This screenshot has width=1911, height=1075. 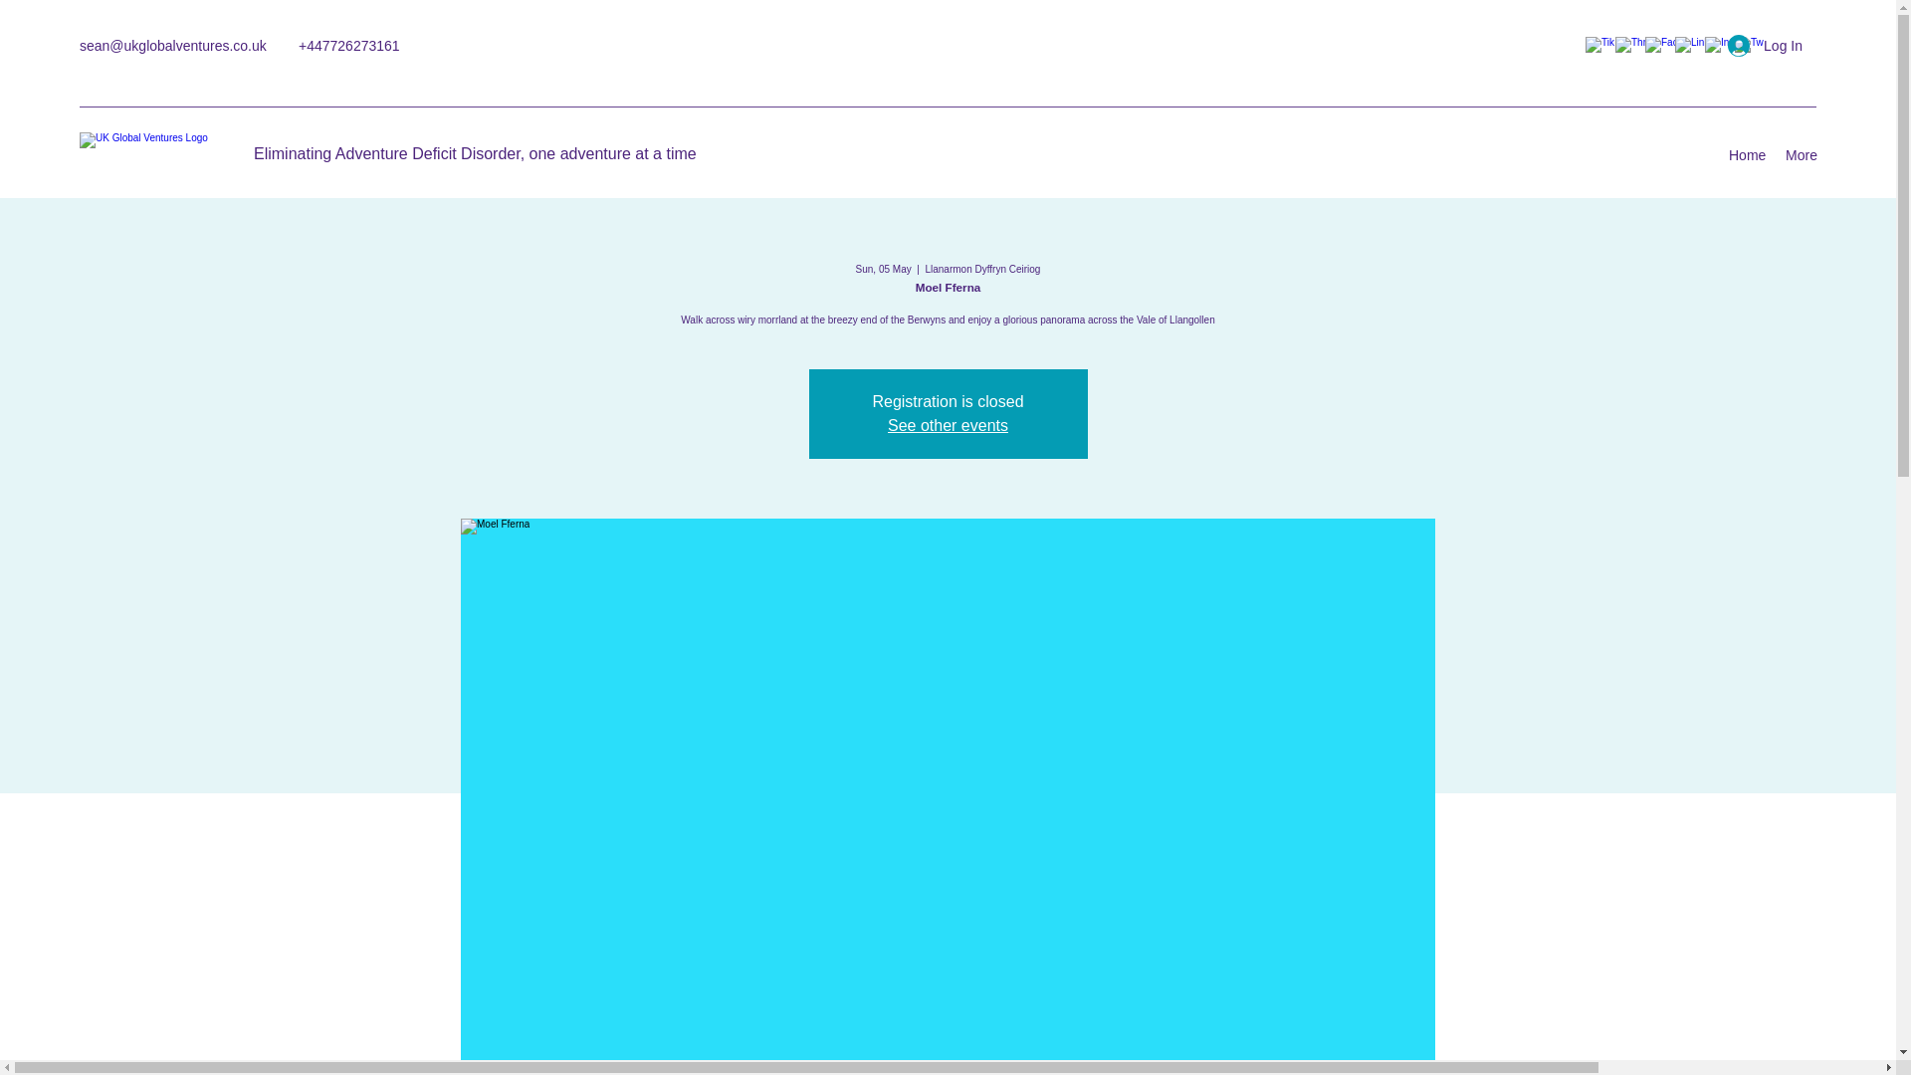 What do you see at coordinates (1746, 155) in the screenshot?
I see `Home` at bounding box center [1746, 155].